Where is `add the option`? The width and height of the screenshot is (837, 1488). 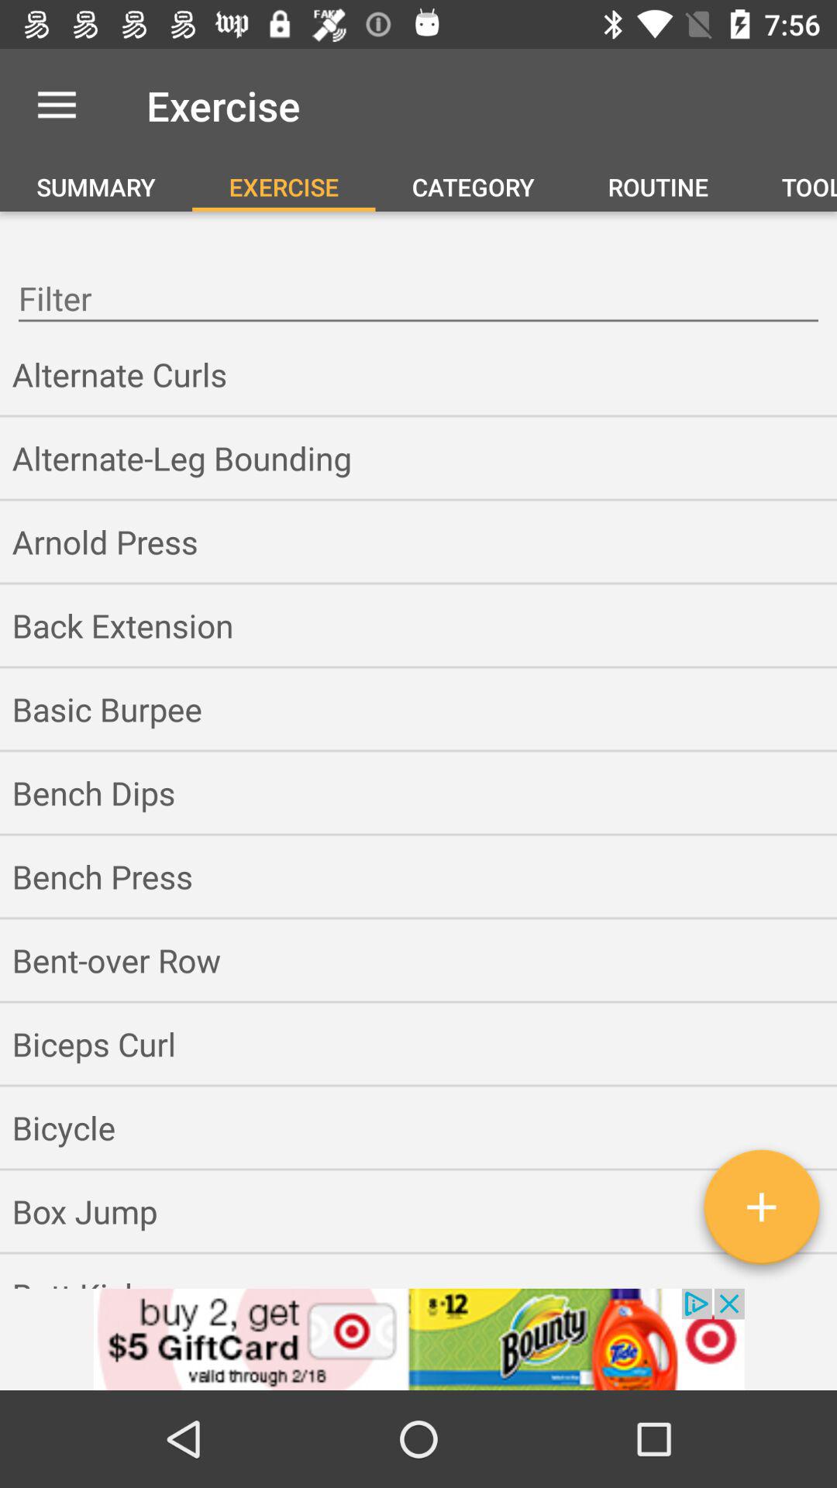 add the option is located at coordinates (418, 1339).